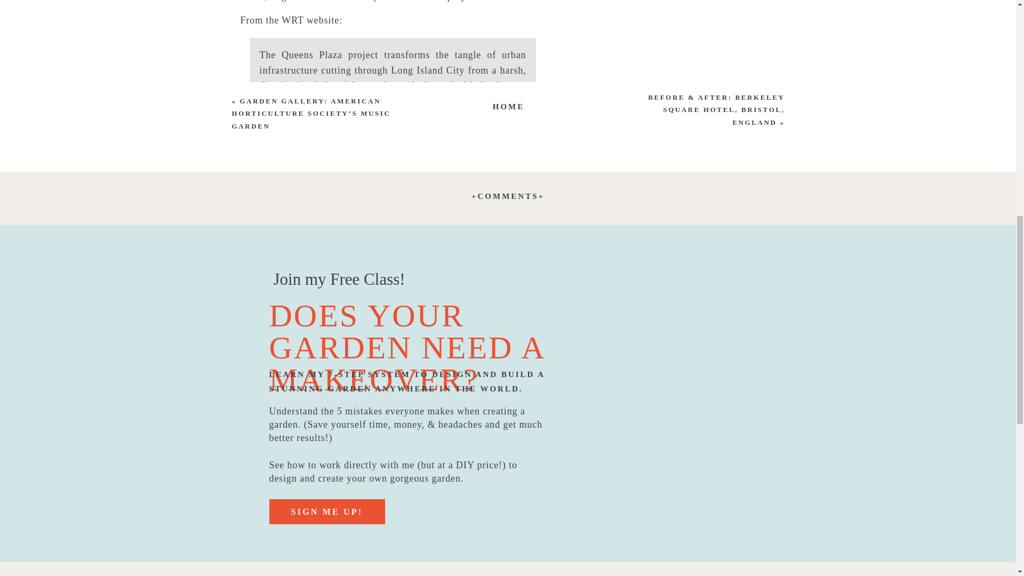 This screenshot has height=576, width=1024. I want to click on Picture 251, so click(373, 398).